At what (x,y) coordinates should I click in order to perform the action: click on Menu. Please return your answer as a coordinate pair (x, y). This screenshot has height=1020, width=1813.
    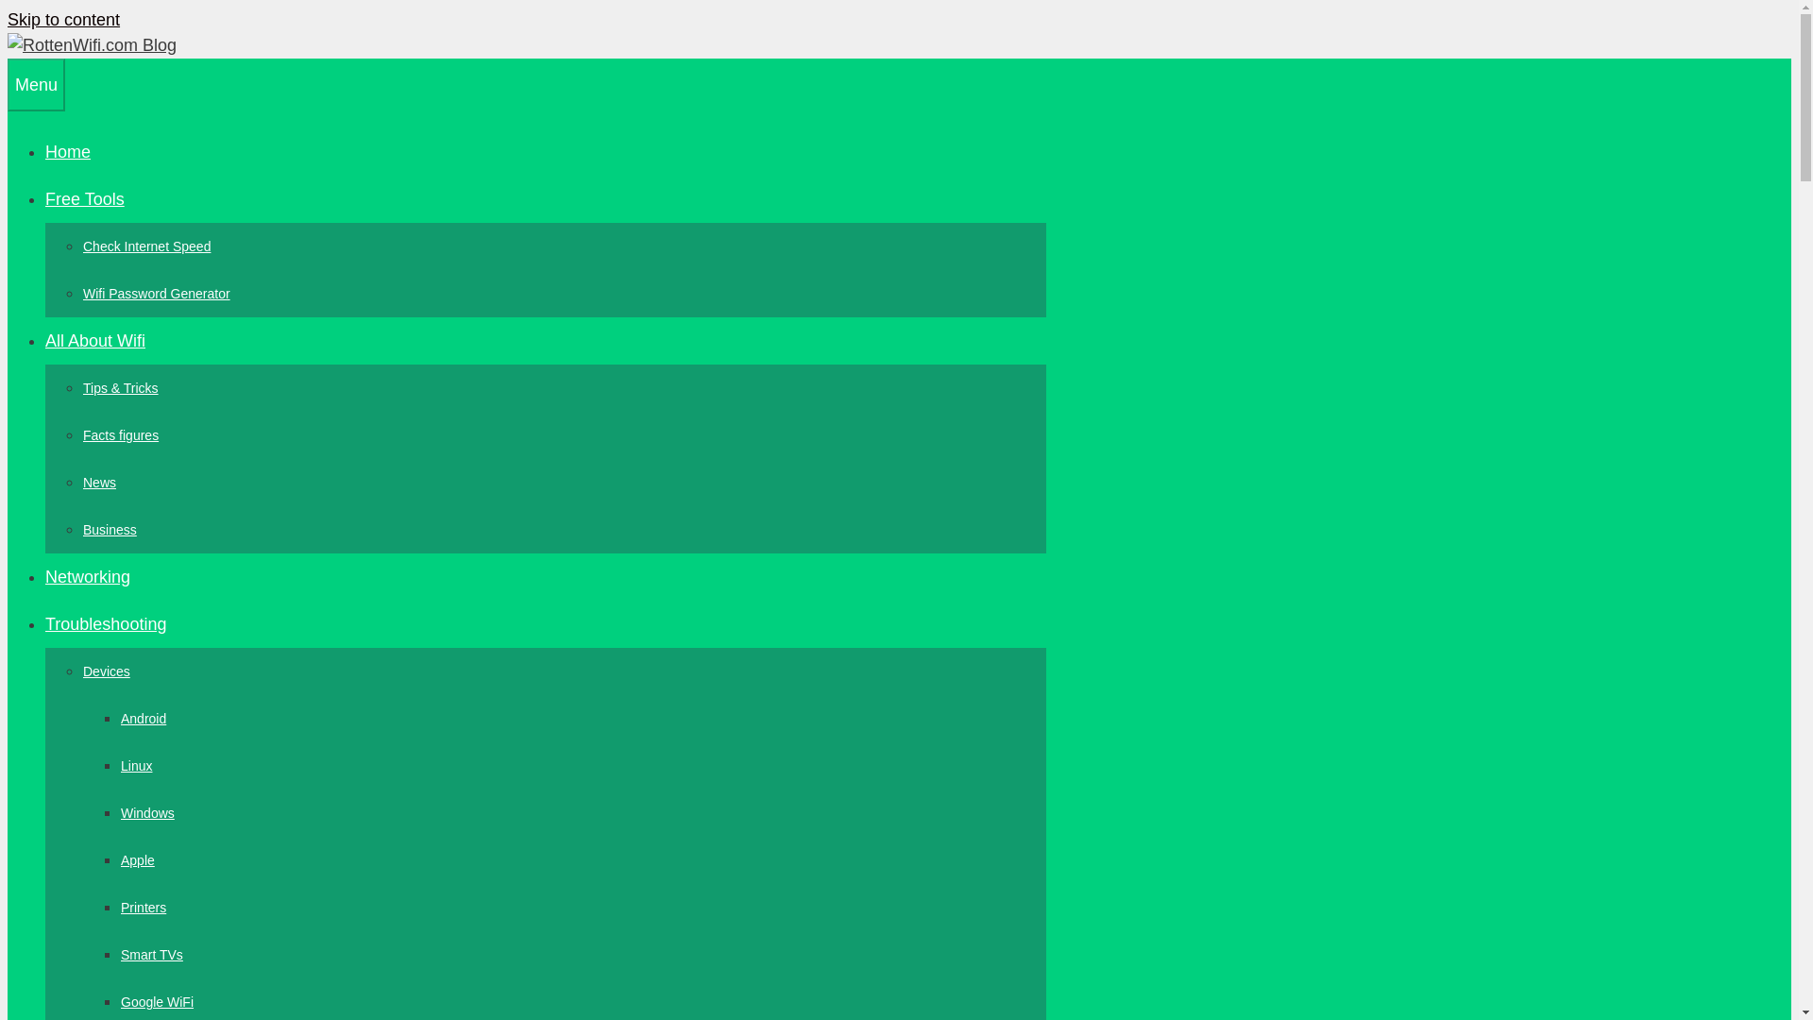
    Looking at the image, I should click on (36, 84).